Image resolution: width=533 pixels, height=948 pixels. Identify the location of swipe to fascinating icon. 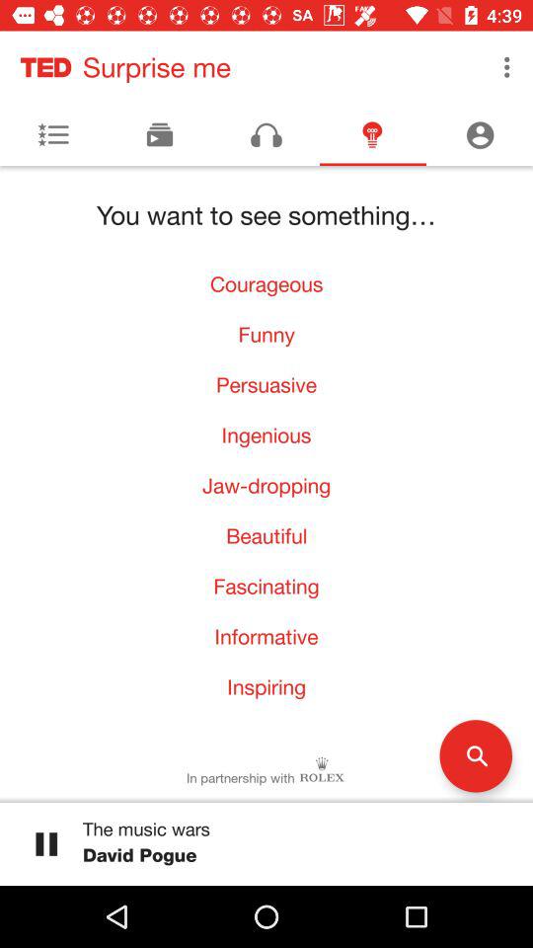
(266, 587).